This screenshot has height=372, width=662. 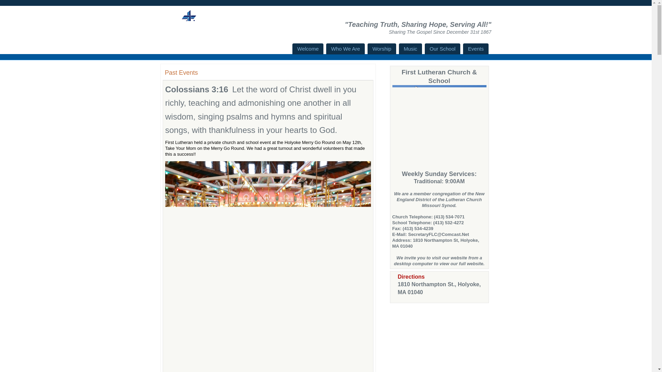 What do you see at coordinates (381, 49) in the screenshot?
I see `Worship` at bounding box center [381, 49].